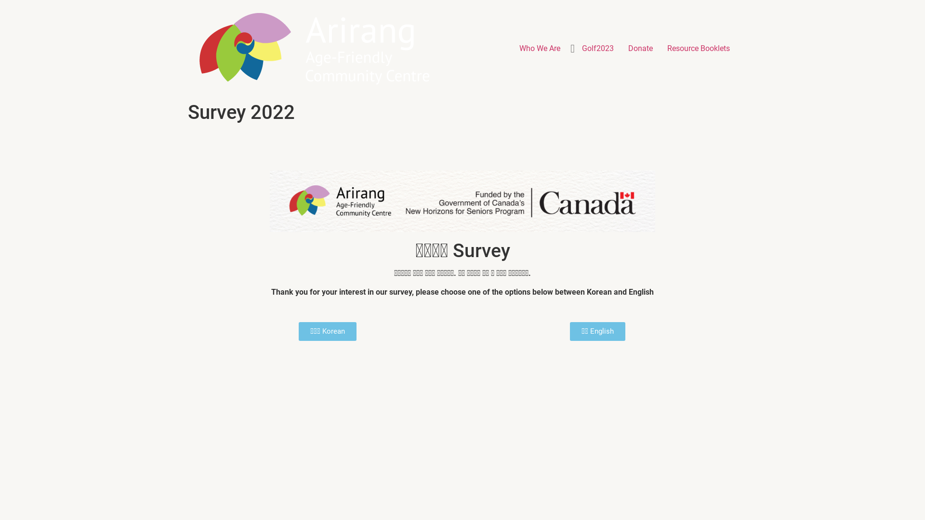  What do you see at coordinates (598, 49) in the screenshot?
I see `Golf2023` at bounding box center [598, 49].